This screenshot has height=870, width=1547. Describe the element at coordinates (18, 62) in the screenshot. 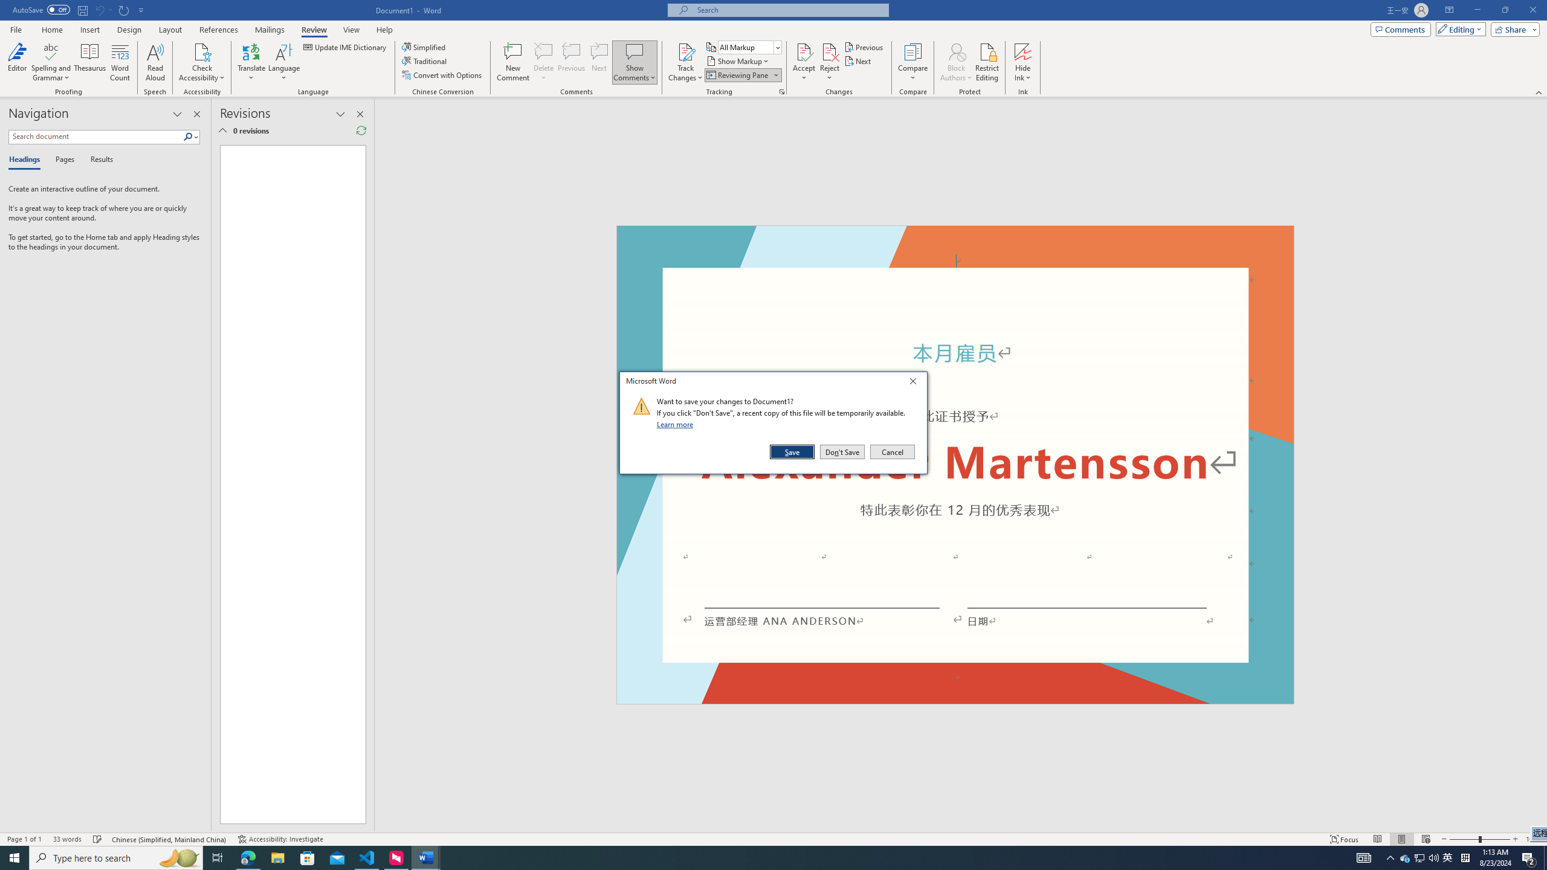

I see `Editor` at that location.